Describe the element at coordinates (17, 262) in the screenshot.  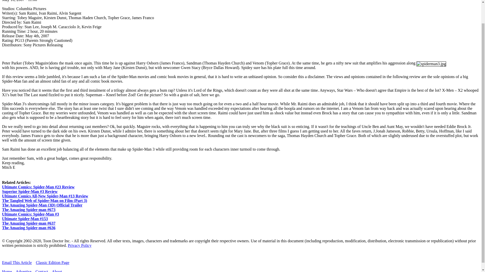
I see `Email This Article` at that location.